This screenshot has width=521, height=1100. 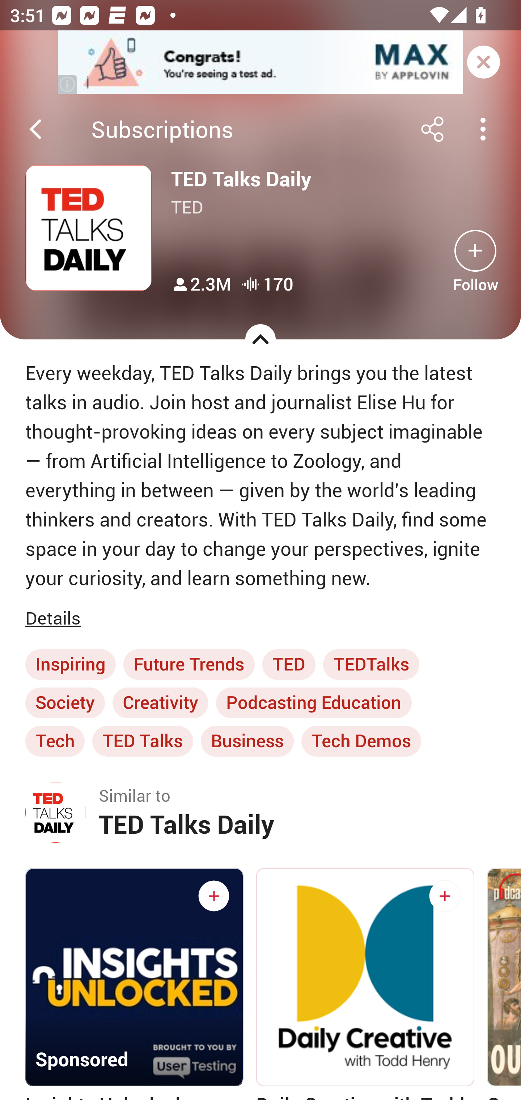 What do you see at coordinates (55, 741) in the screenshot?
I see `Tech` at bounding box center [55, 741].